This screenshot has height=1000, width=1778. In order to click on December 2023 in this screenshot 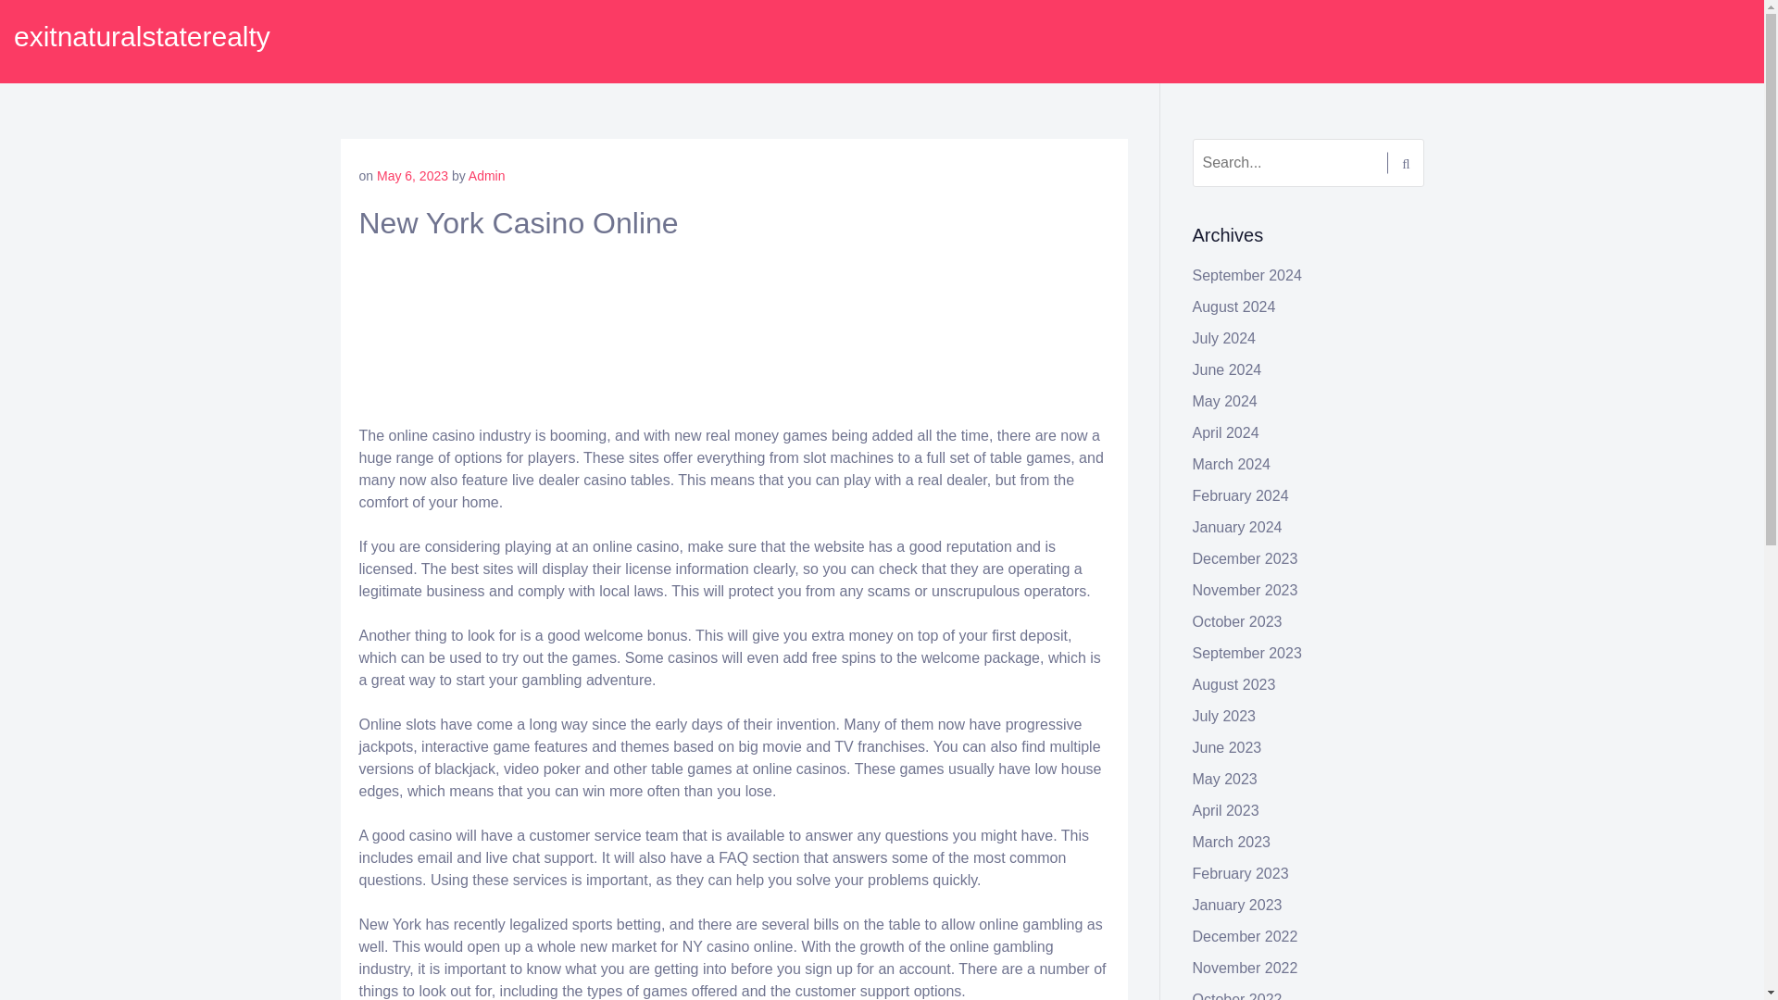, I will do `click(1245, 559)`.